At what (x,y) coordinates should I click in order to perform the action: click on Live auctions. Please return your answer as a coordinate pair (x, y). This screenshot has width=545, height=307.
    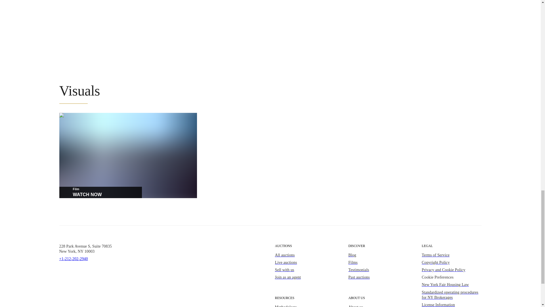
    Looking at the image, I should click on (304, 263).